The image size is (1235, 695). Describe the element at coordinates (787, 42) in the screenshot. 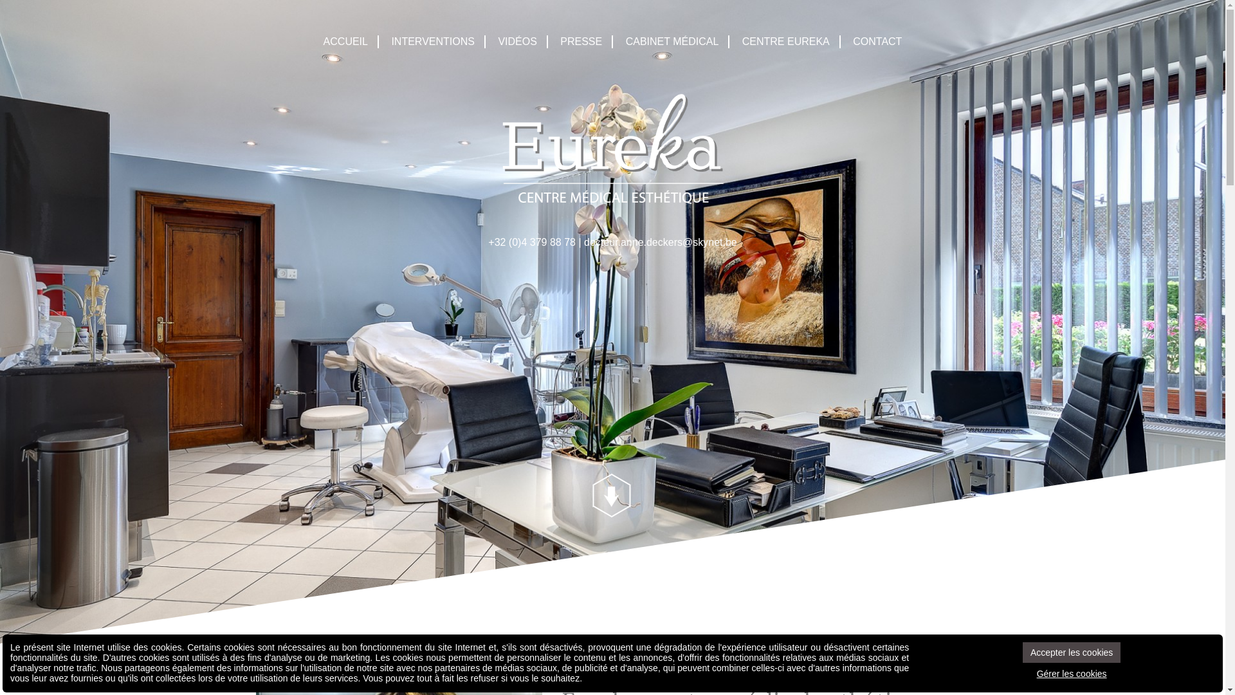

I see `CENTRE EUREKA` at that location.